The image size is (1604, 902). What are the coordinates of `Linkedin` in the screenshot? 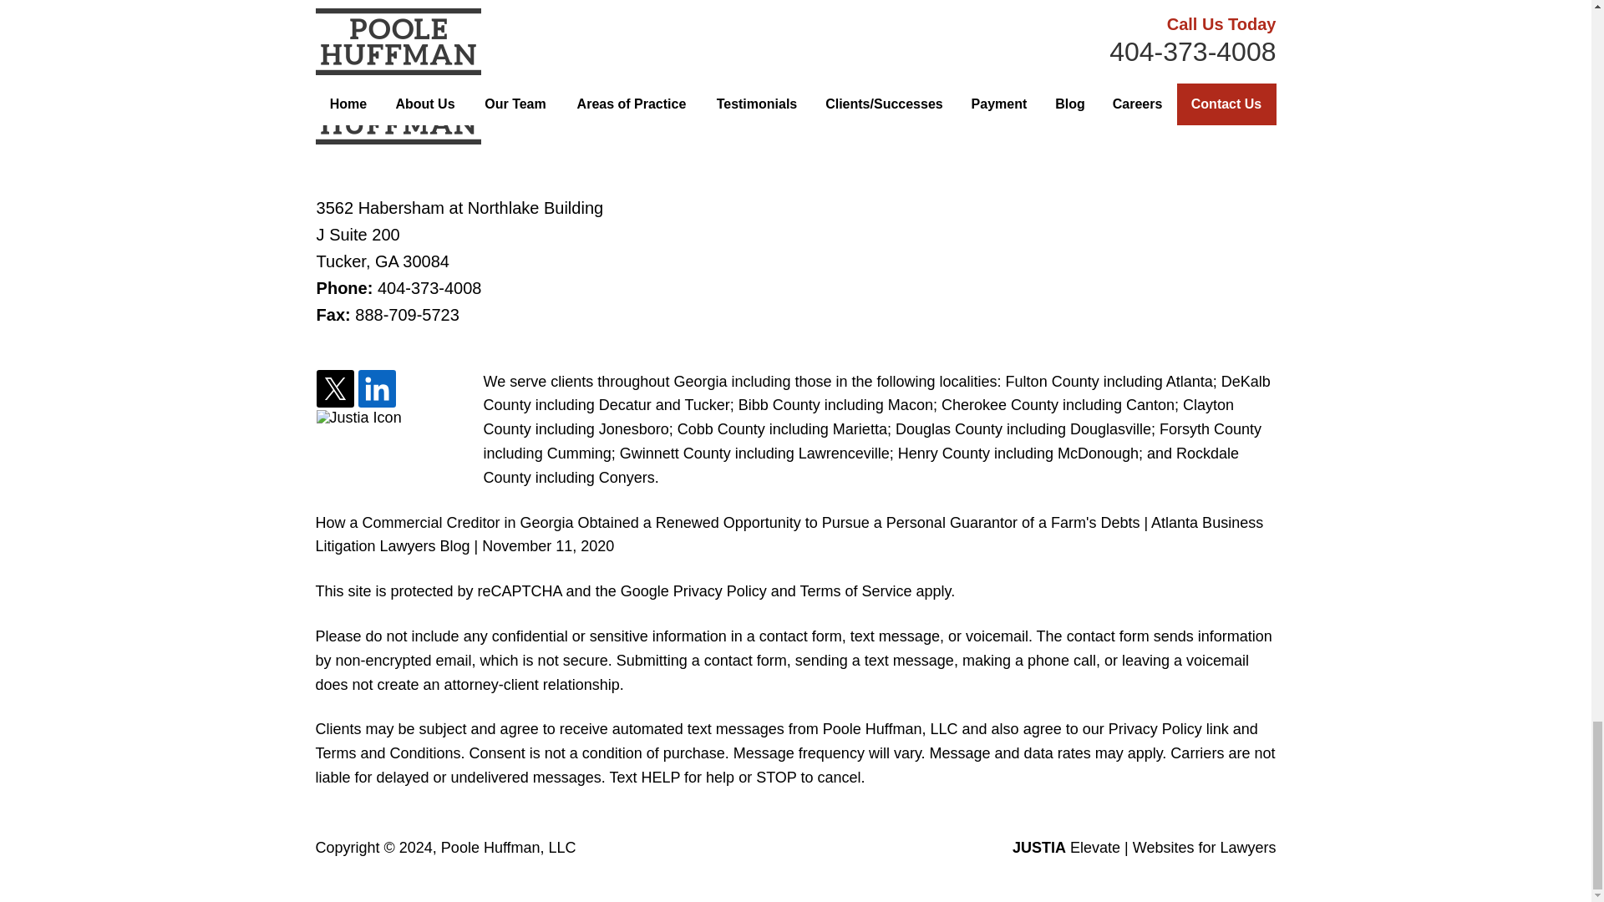 It's located at (377, 389).